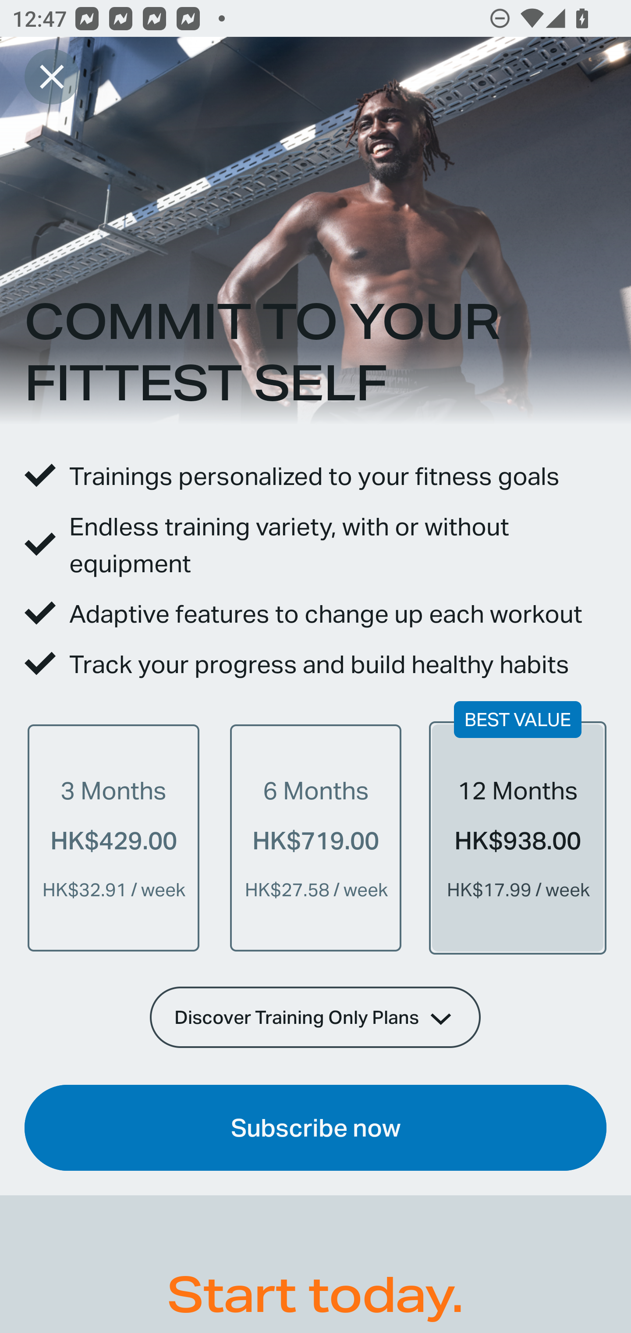  Describe the element at coordinates (315, 838) in the screenshot. I see `6 Months HK$719.00 HK$27.58 / week` at that location.